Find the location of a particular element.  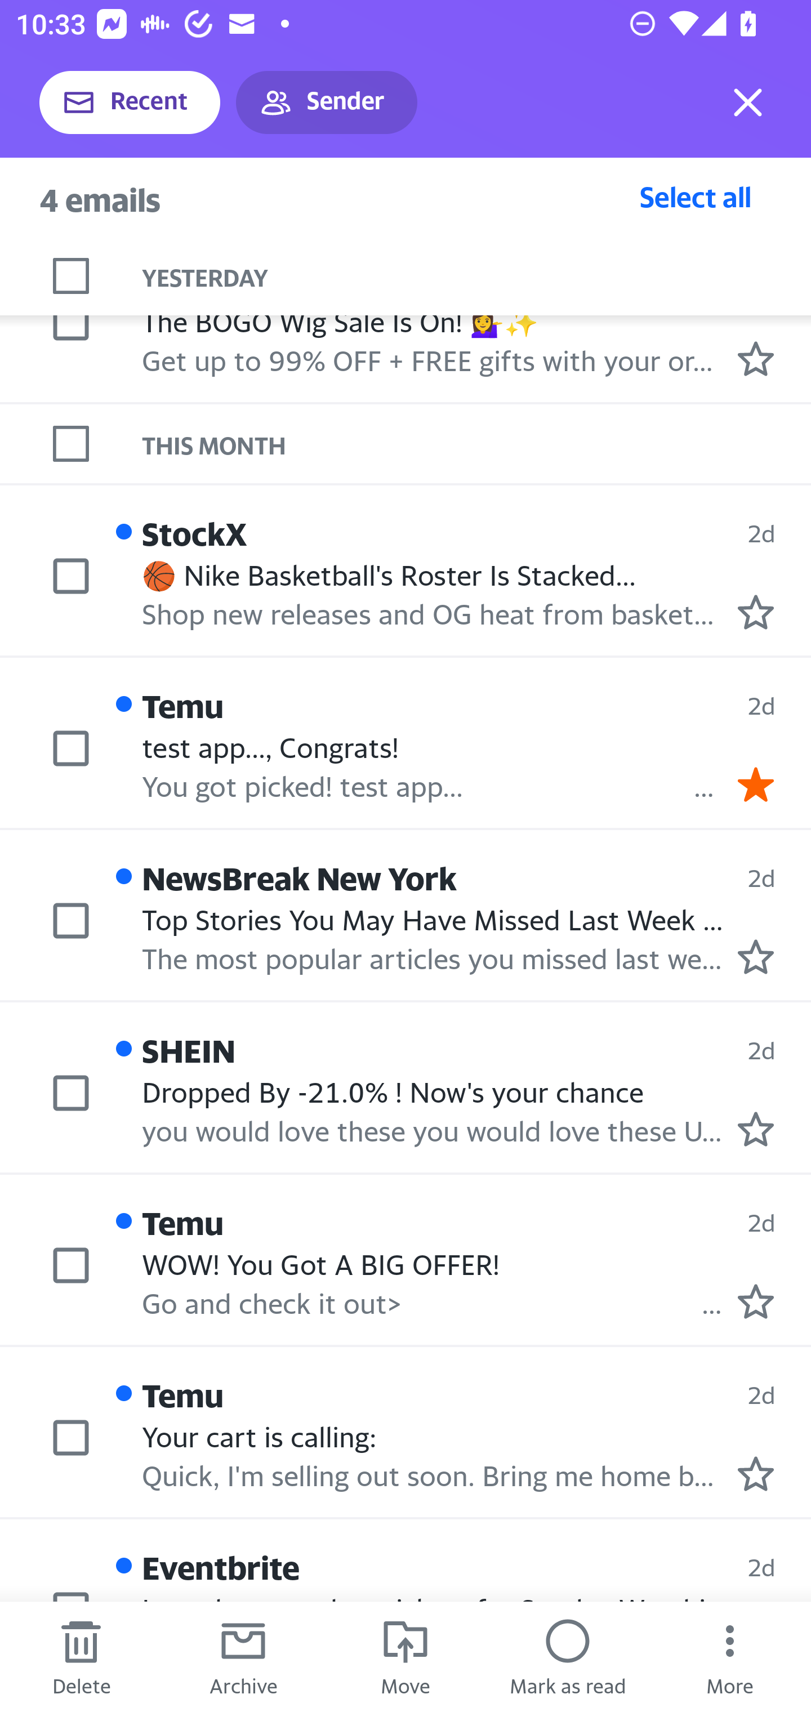

Sender is located at coordinates (327, 102).